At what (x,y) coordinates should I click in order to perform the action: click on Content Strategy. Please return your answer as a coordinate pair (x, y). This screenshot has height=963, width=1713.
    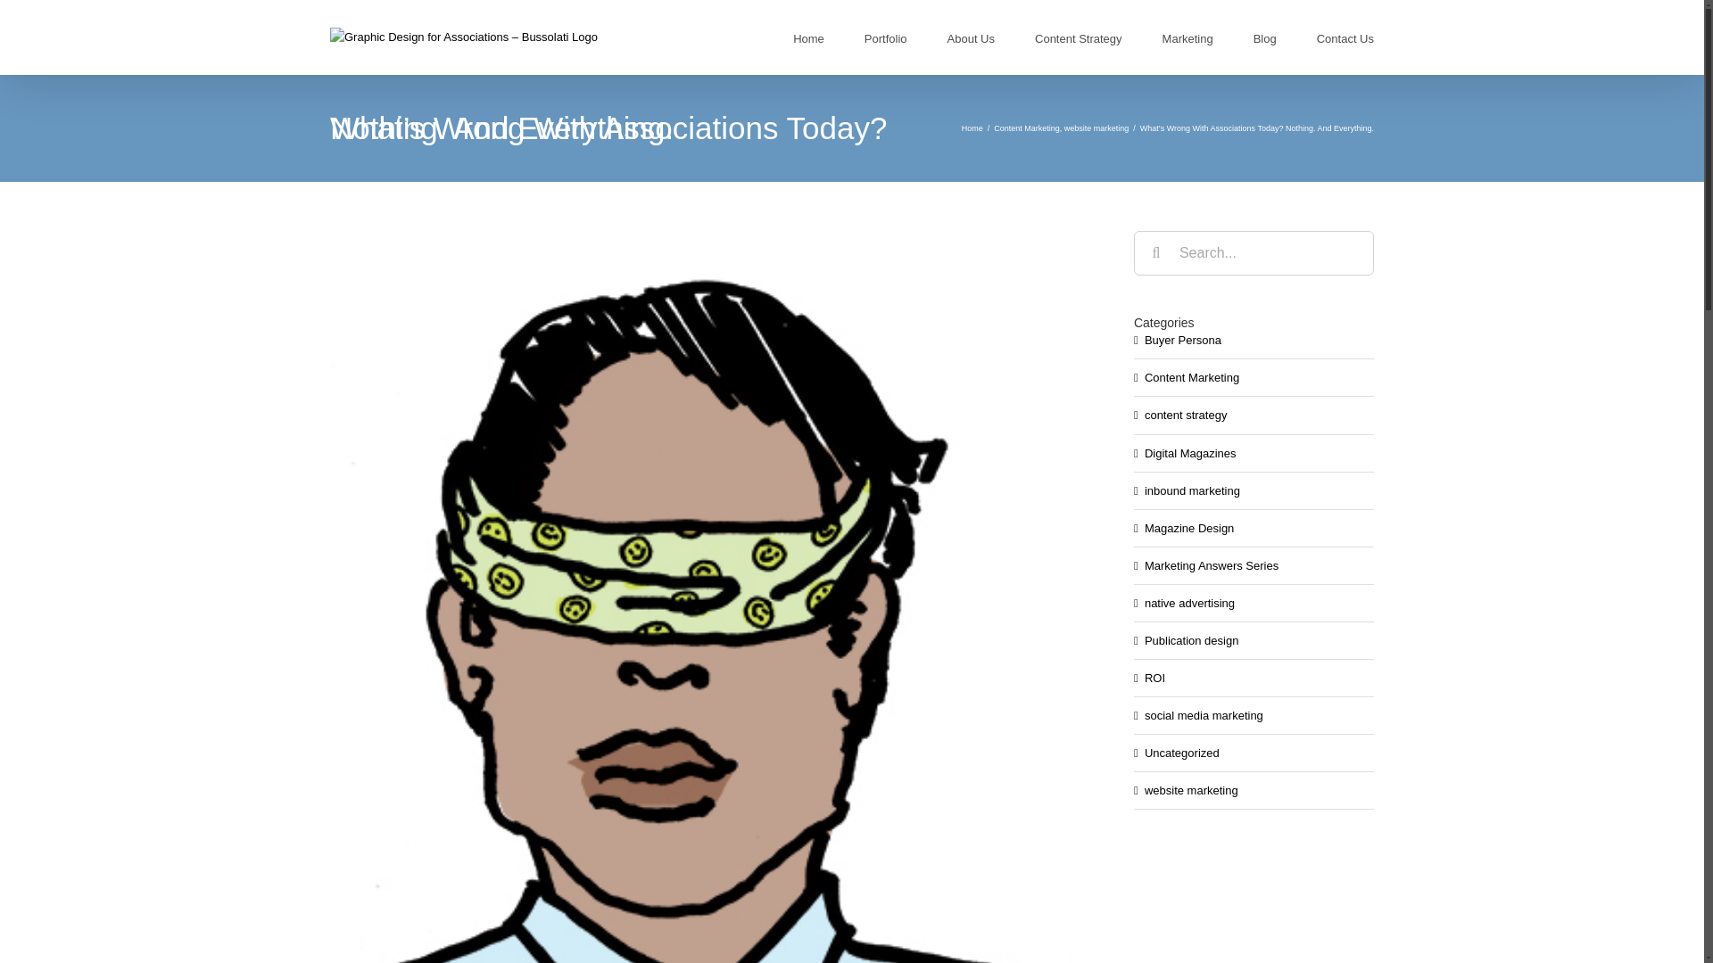
    Looking at the image, I should click on (1078, 37).